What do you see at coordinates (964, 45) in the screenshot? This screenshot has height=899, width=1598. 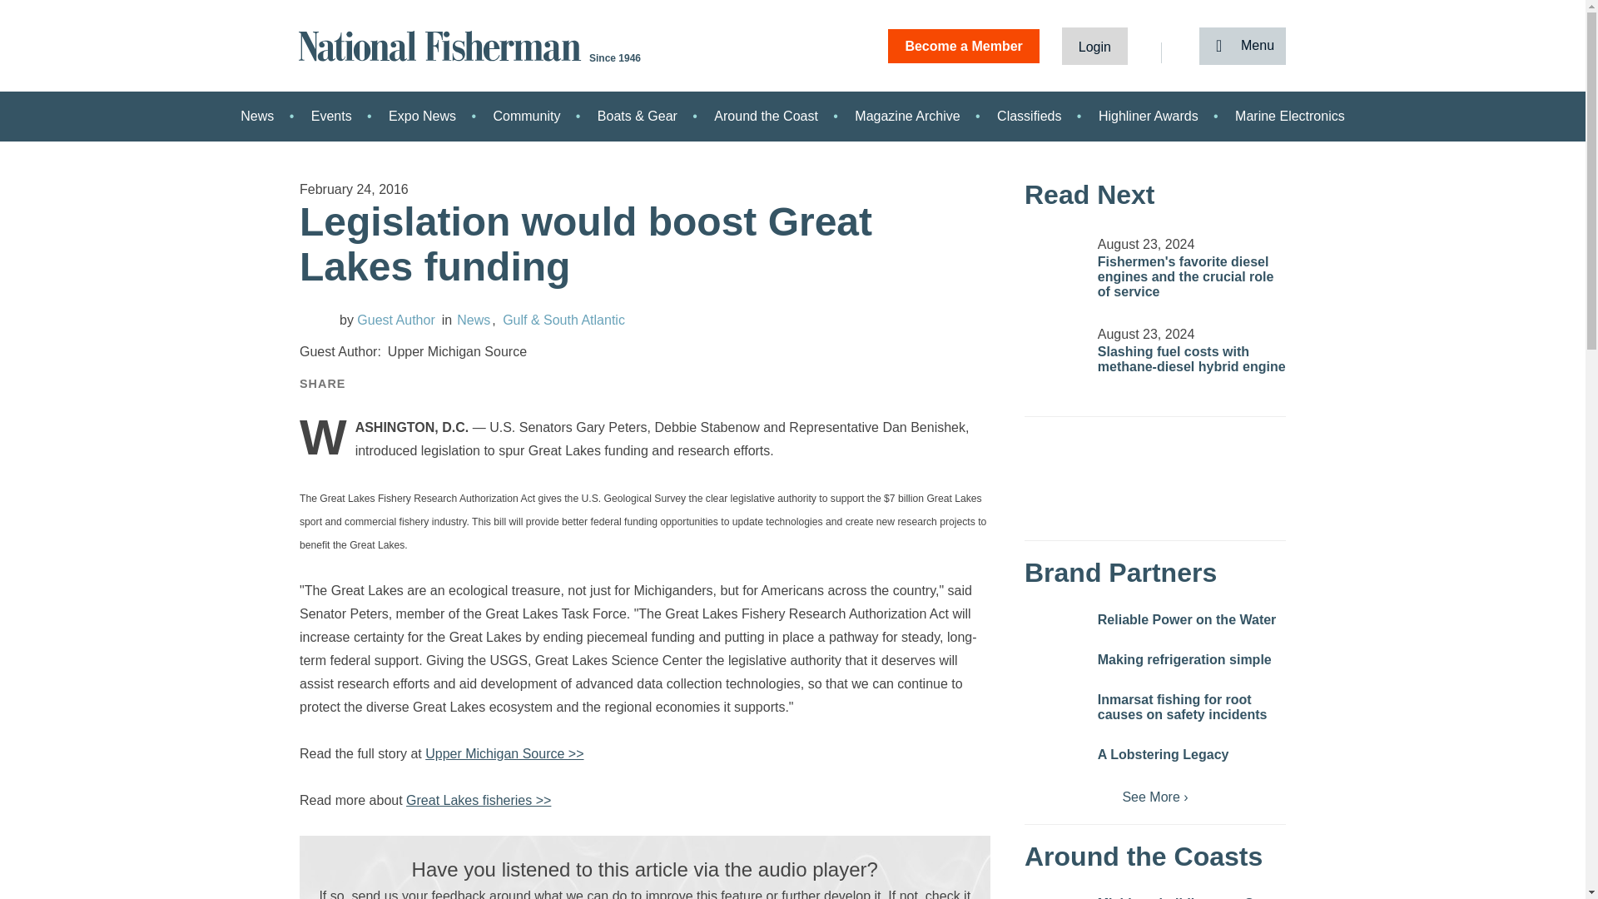 I see `Become a Member` at bounding box center [964, 45].